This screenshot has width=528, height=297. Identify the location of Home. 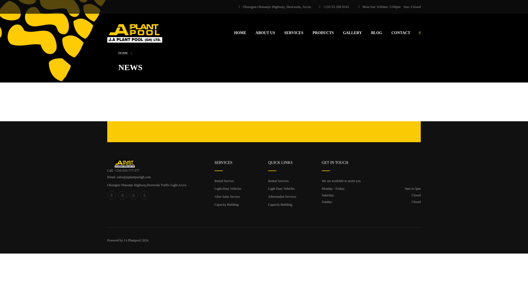
(123, 53).